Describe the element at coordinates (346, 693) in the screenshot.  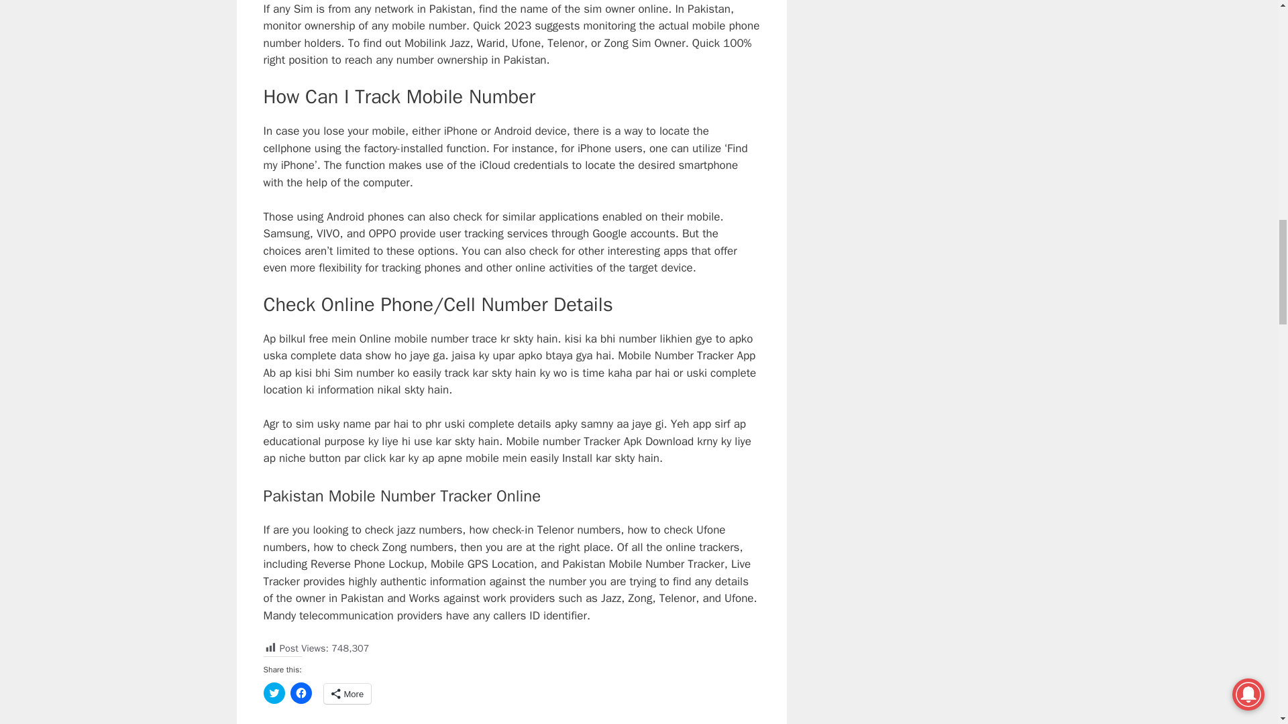
I see `More` at that location.